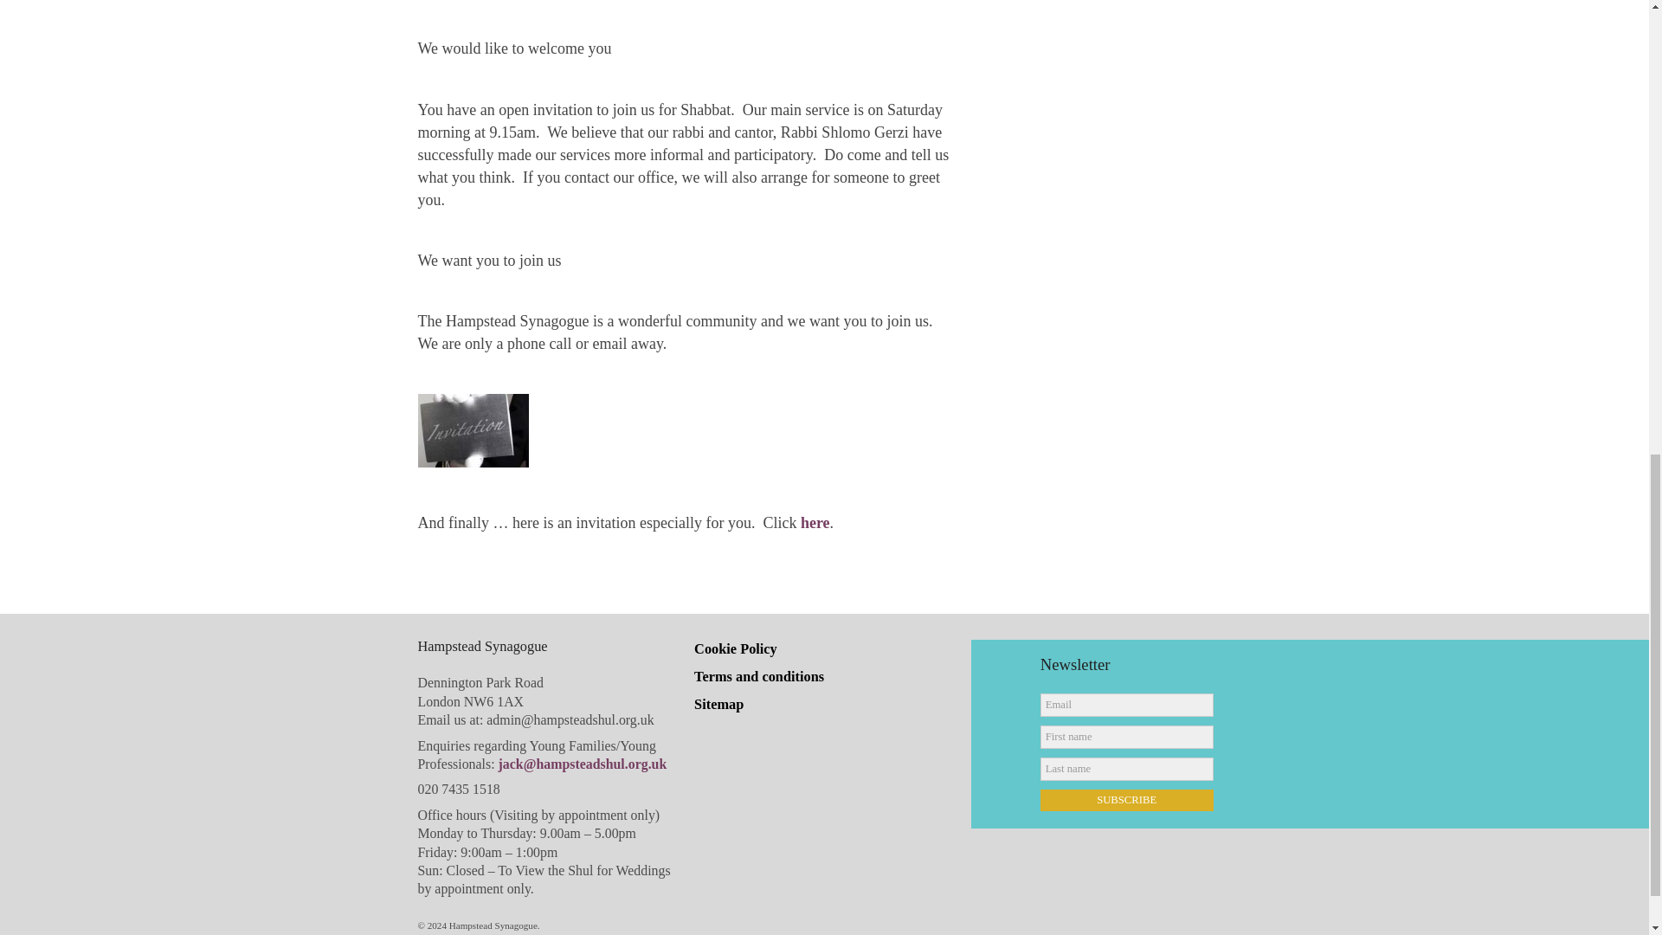  I want to click on SITE BY MAVEN, so click(1194, 933).